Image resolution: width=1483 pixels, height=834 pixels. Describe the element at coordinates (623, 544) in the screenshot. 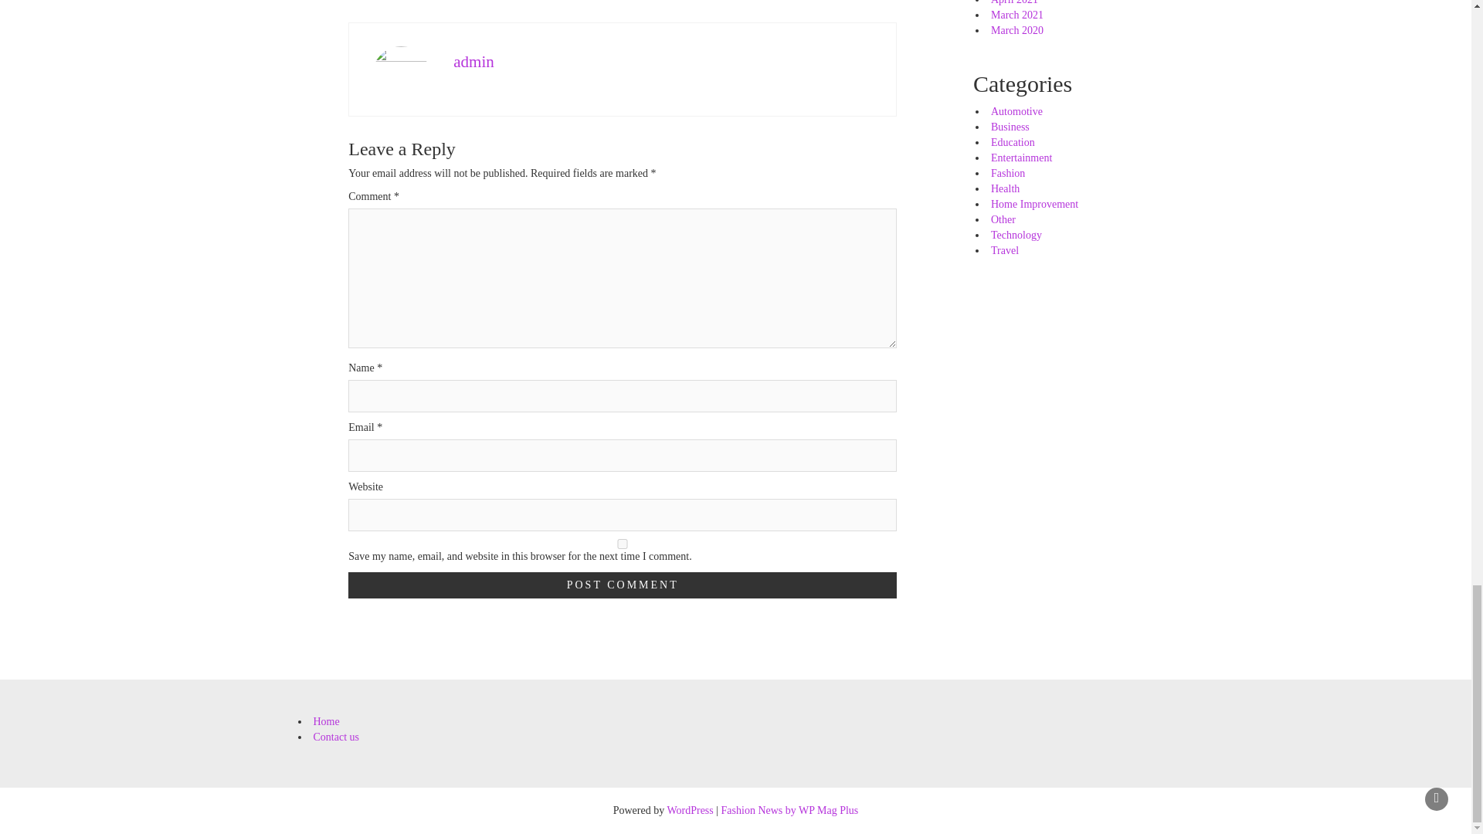

I see `yes` at that location.